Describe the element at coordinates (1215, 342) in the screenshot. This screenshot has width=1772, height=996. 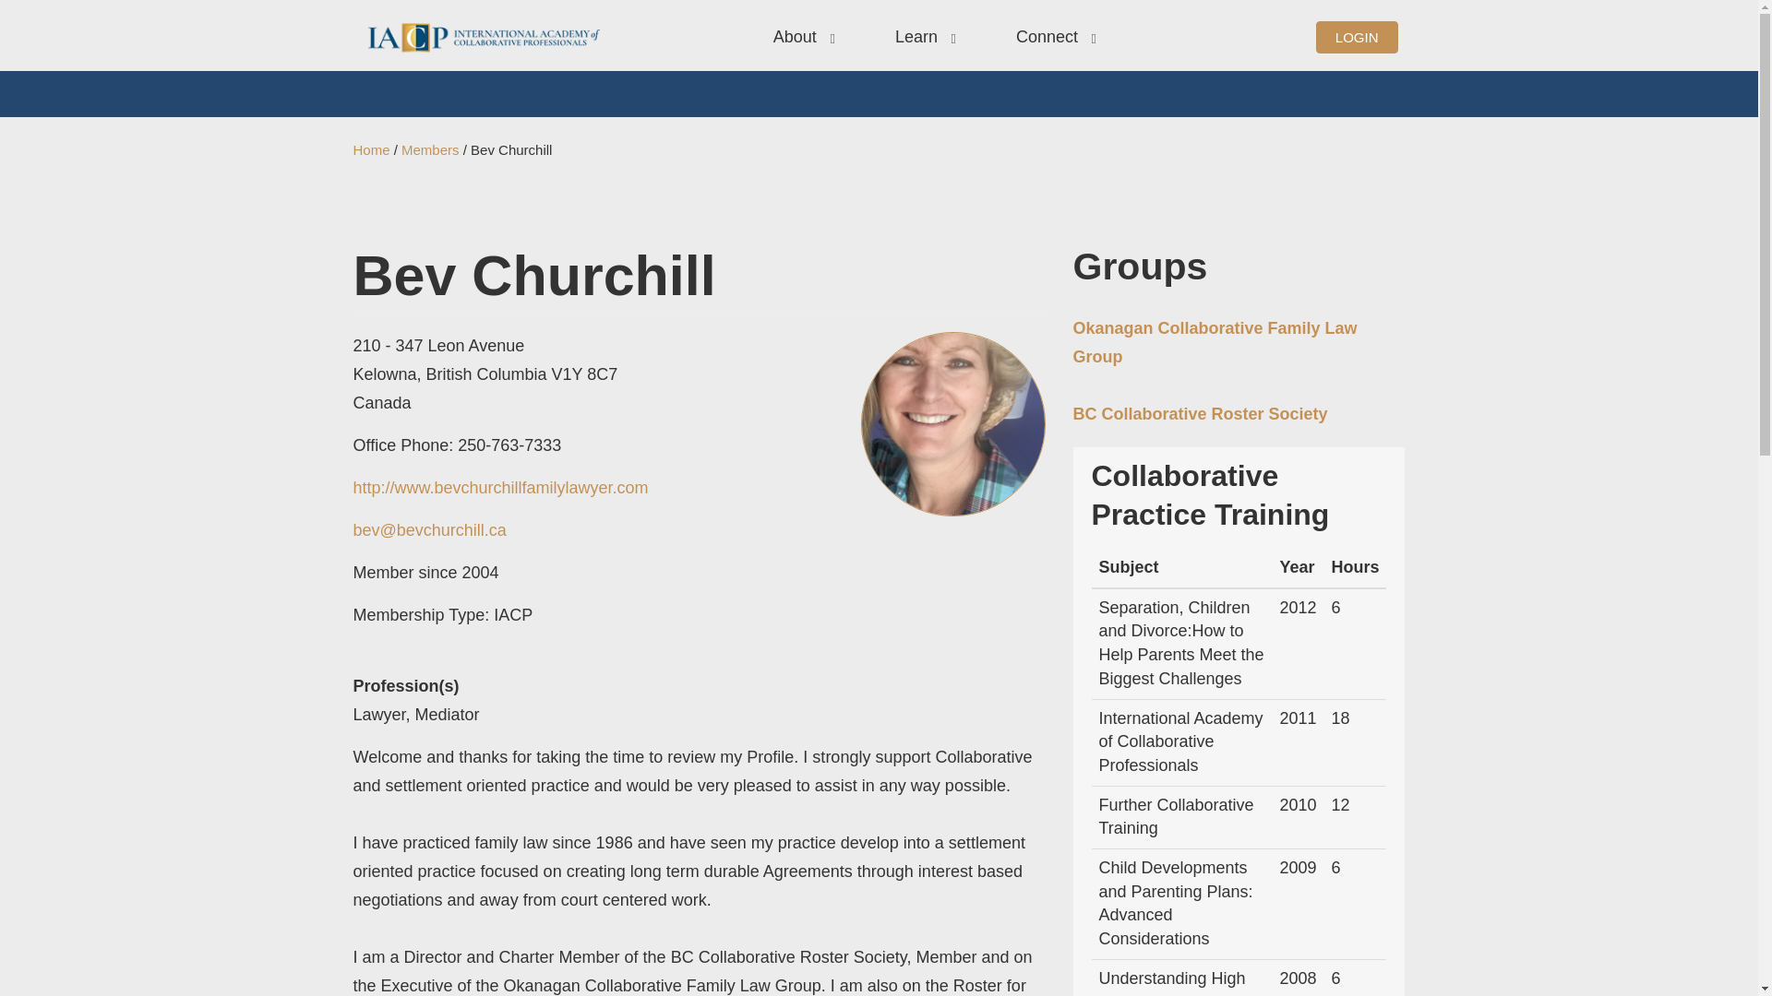
I see `Okanagan Collaborative Family Law Group` at that location.